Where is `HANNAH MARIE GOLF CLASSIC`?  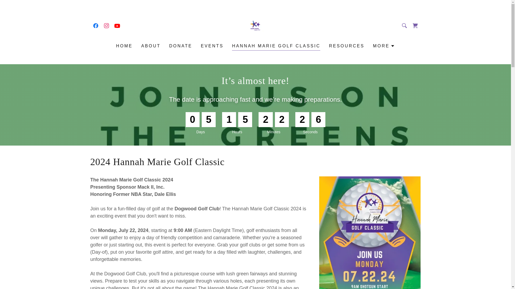
HANNAH MARIE GOLF CLASSIC is located at coordinates (276, 47).